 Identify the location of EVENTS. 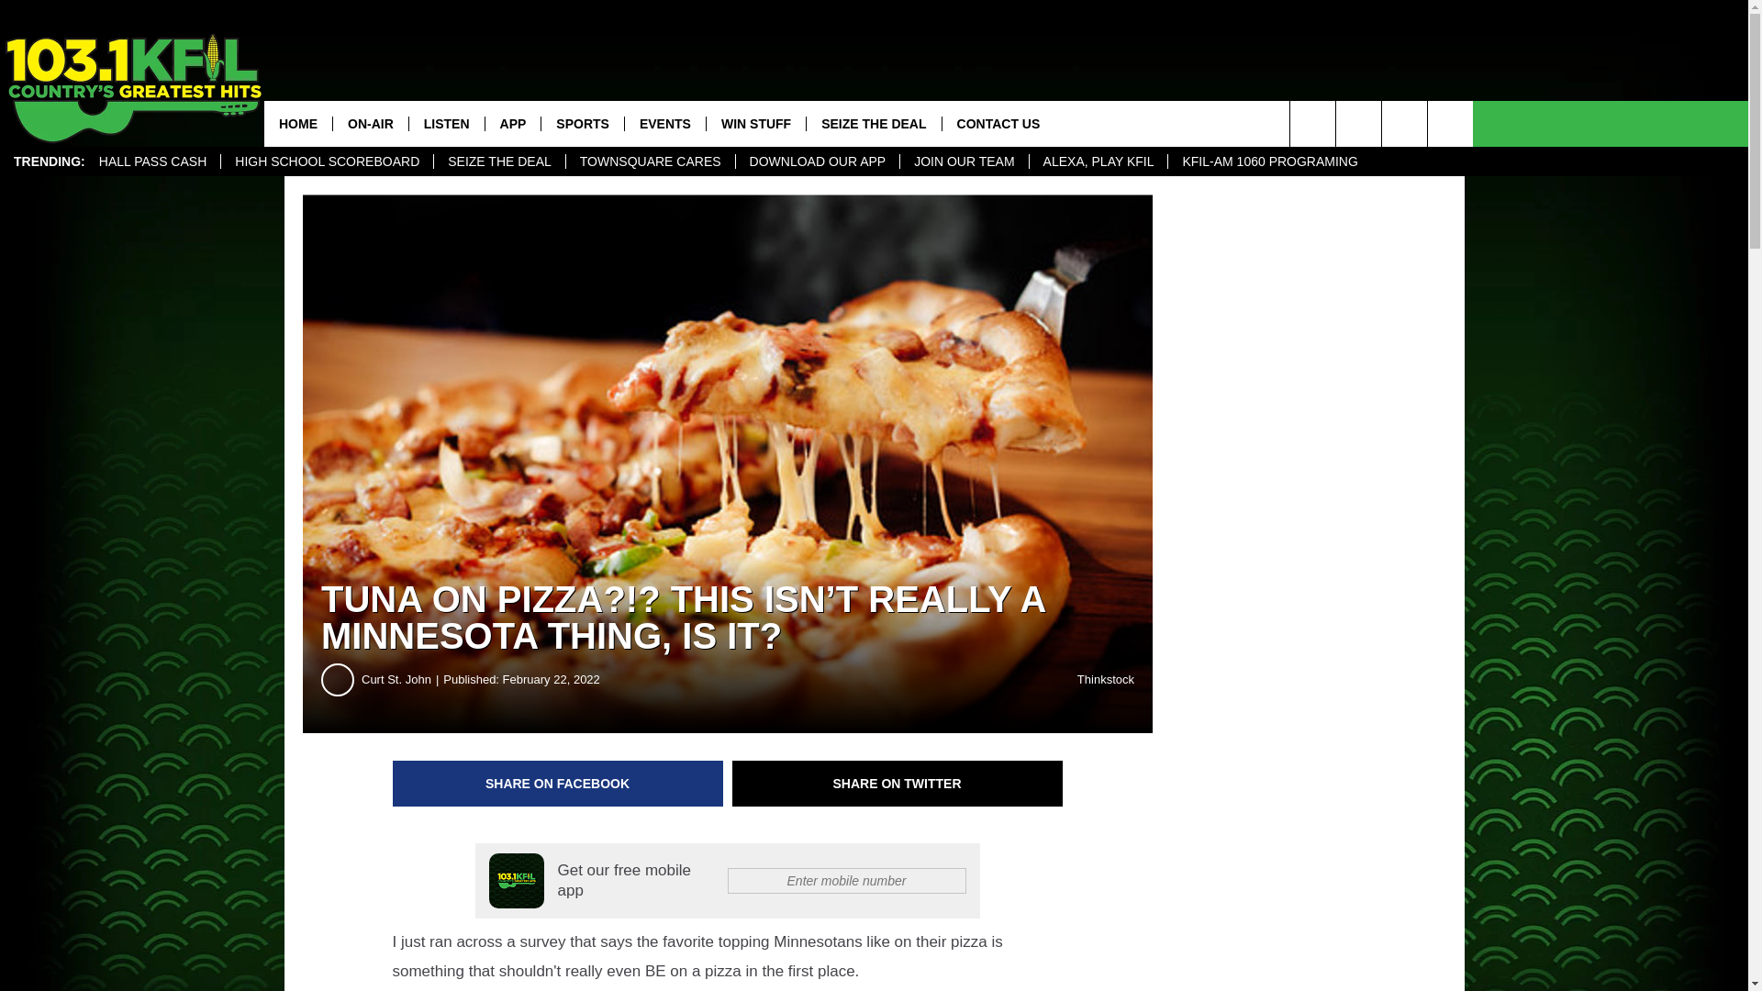
(664, 123).